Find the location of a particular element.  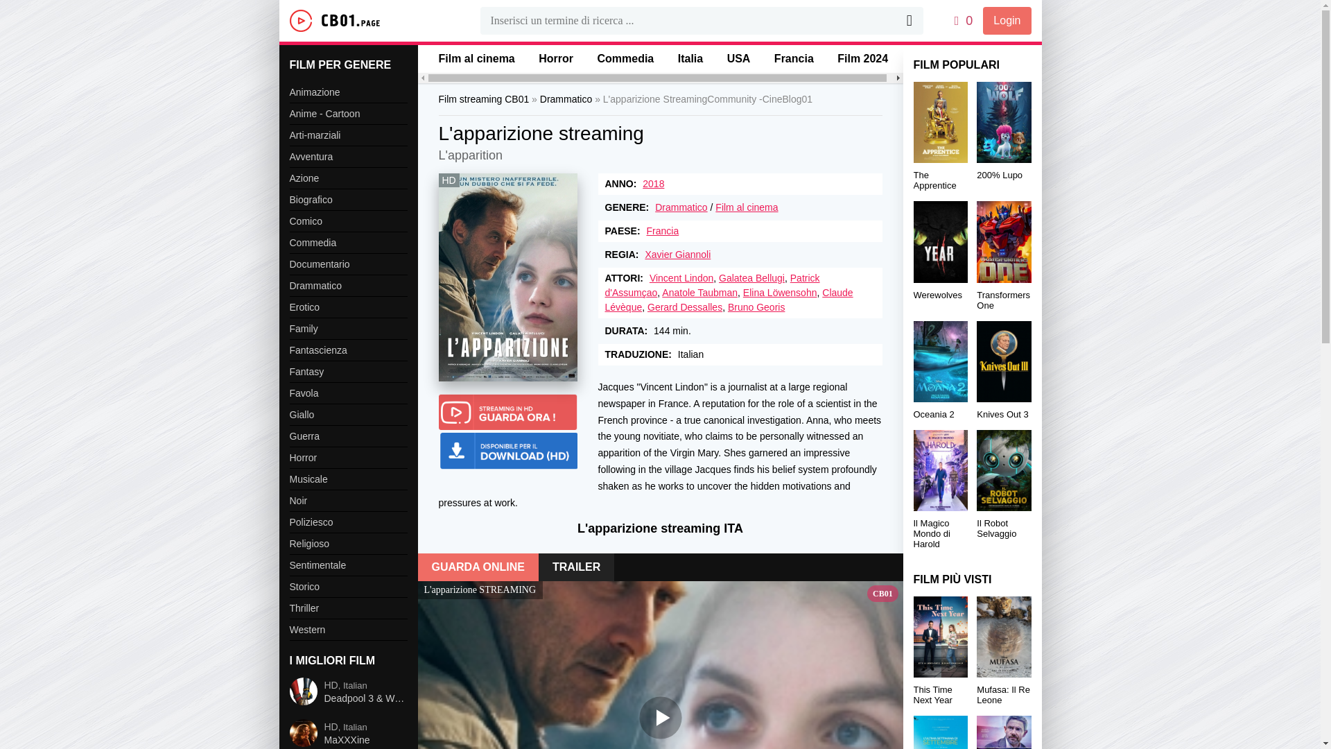

Film al cinema is located at coordinates (476, 58).